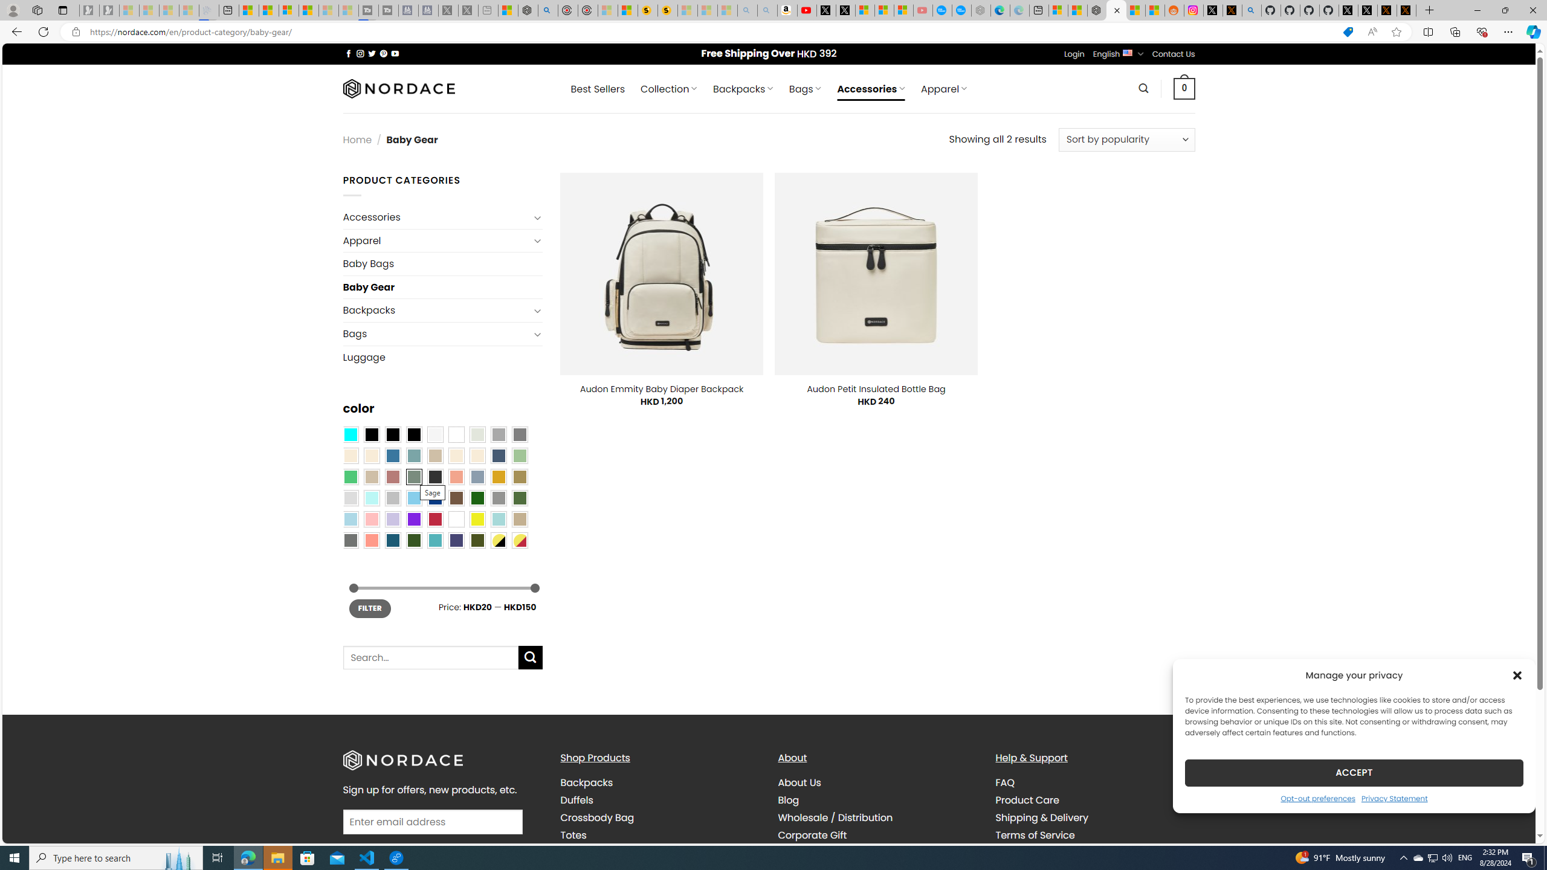 The width and height of the screenshot is (1547, 870). What do you see at coordinates (371, 540) in the screenshot?
I see `Peach Pink` at bounding box center [371, 540].